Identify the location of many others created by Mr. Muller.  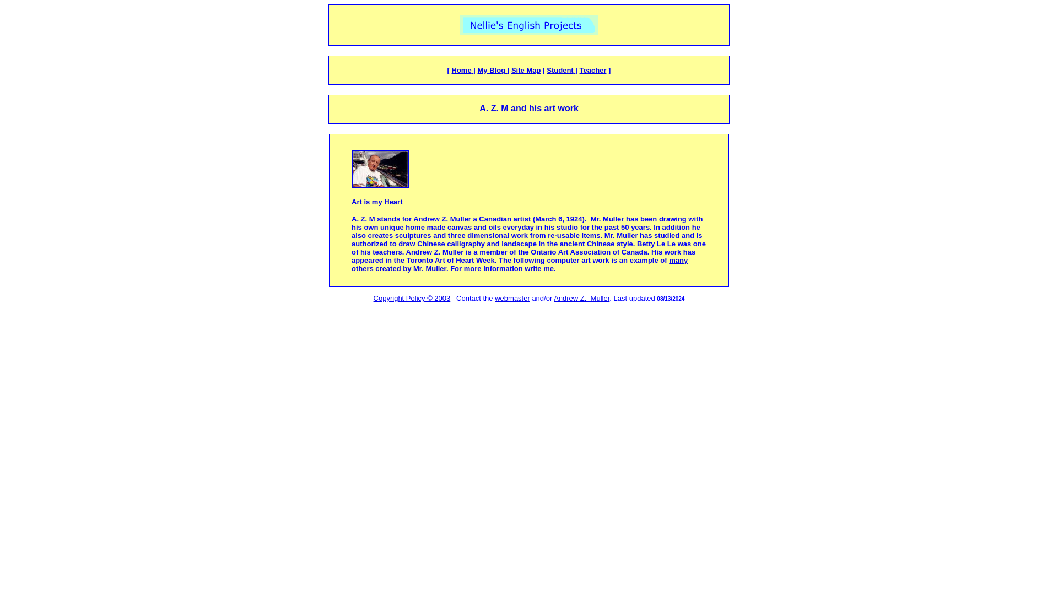
(519, 263).